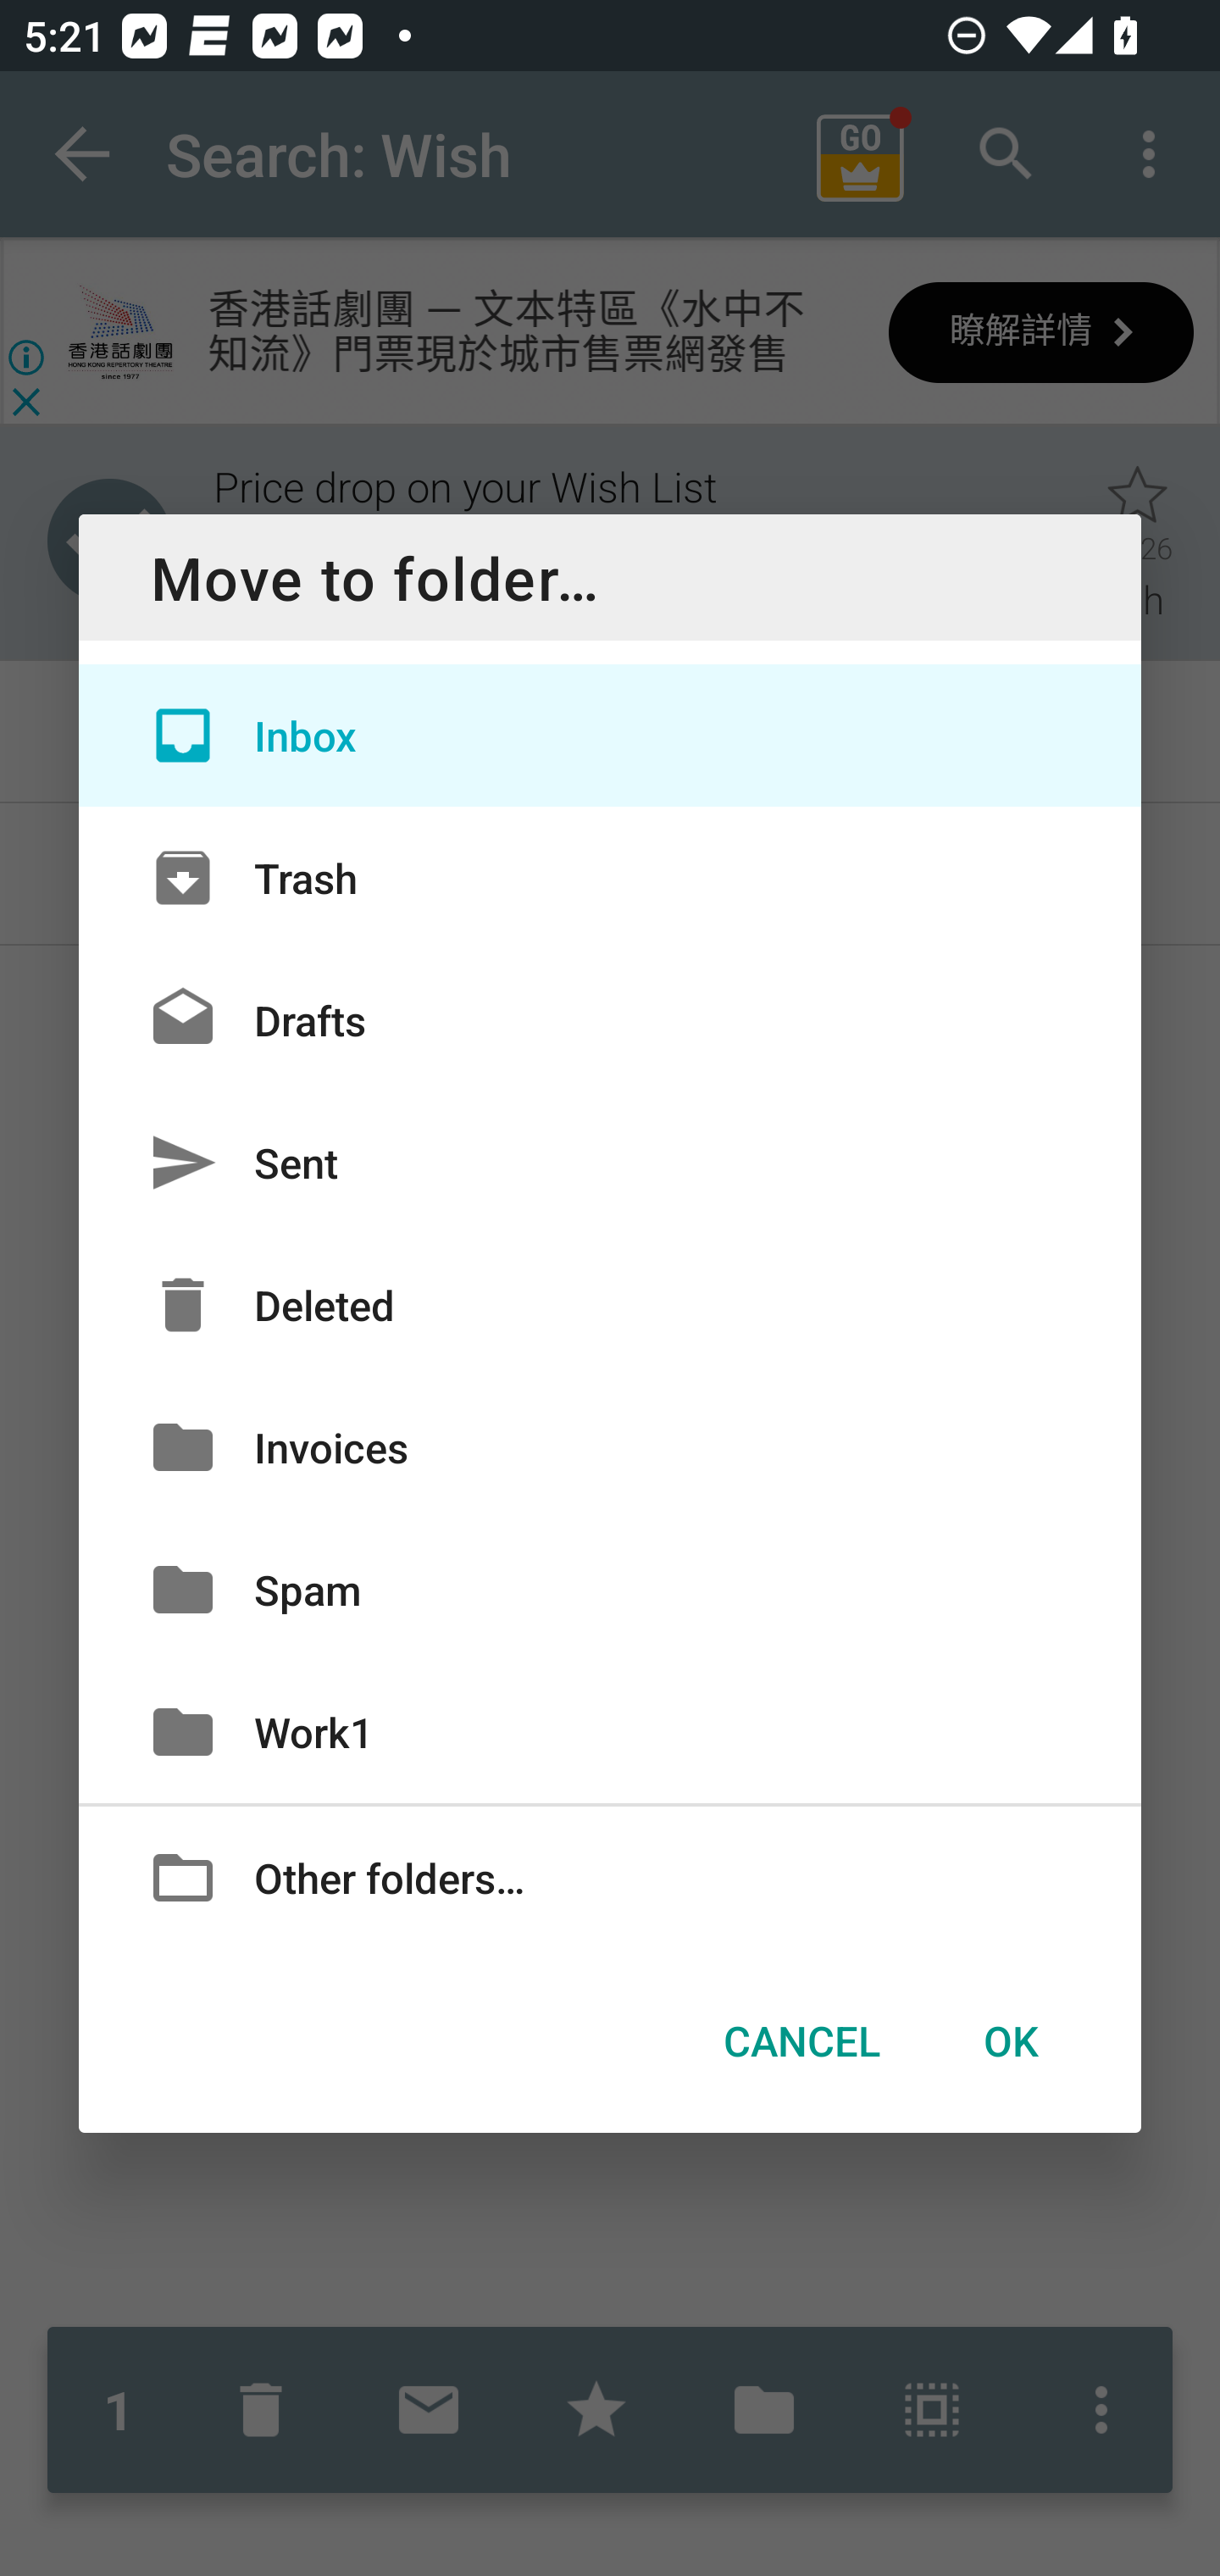 The image size is (1220, 2576). Describe the element at coordinates (1010, 2040) in the screenshot. I see `OK` at that location.